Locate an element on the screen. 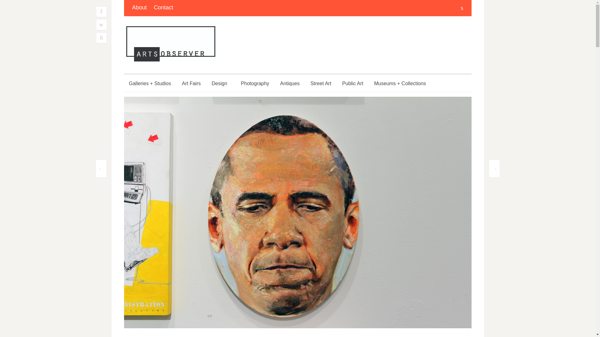 Image resolution: width=600 pixels, height=337 pixels. Photography is located at coordinates (255, 83).